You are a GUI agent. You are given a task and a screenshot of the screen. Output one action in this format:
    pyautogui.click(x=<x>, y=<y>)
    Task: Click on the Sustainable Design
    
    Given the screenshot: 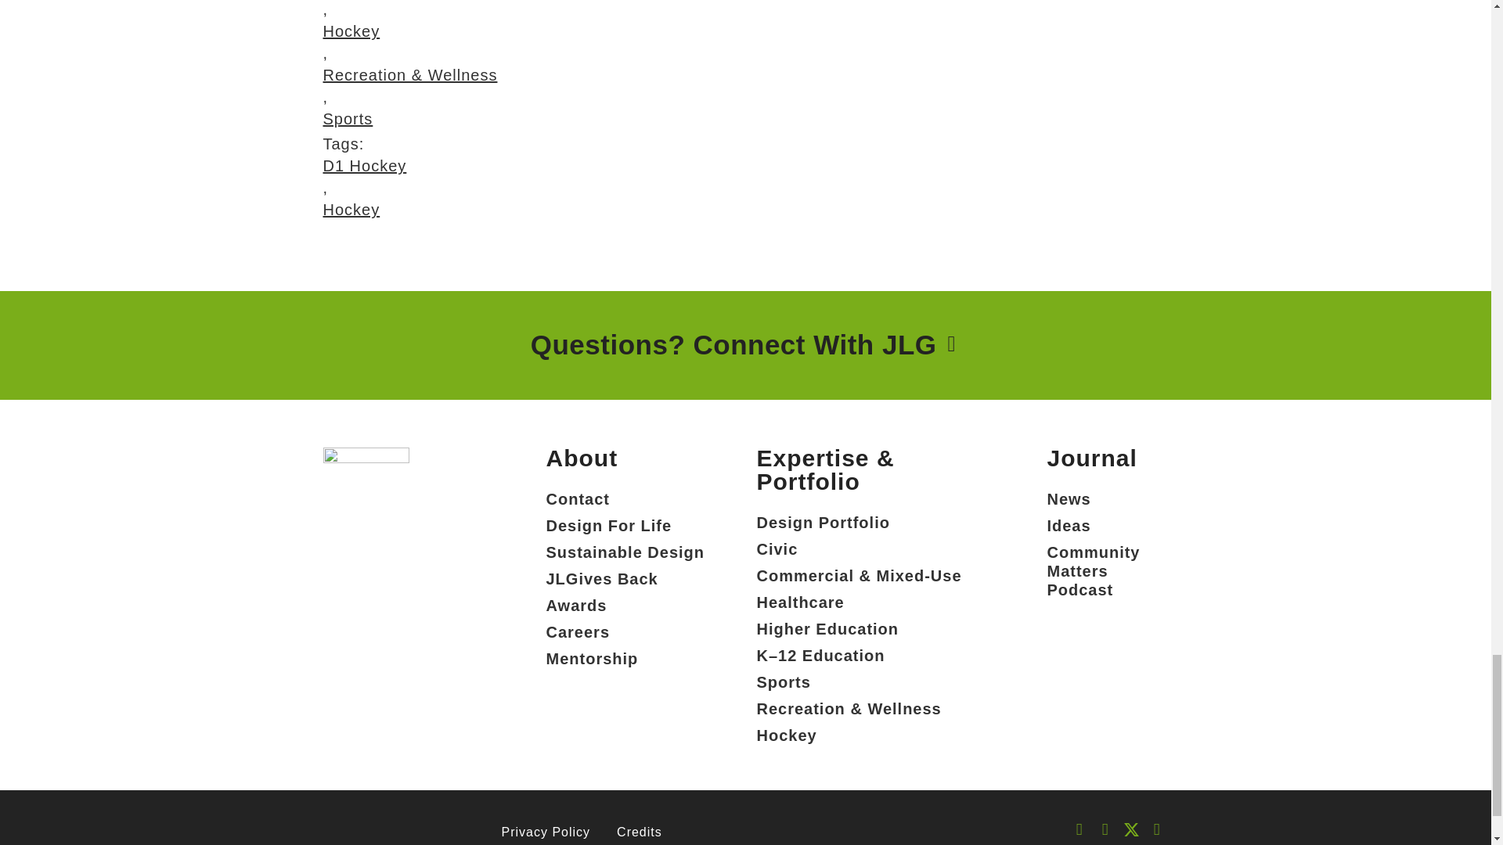 What is the action you would take?
    pyautogui.click(x=625, y=552)
    